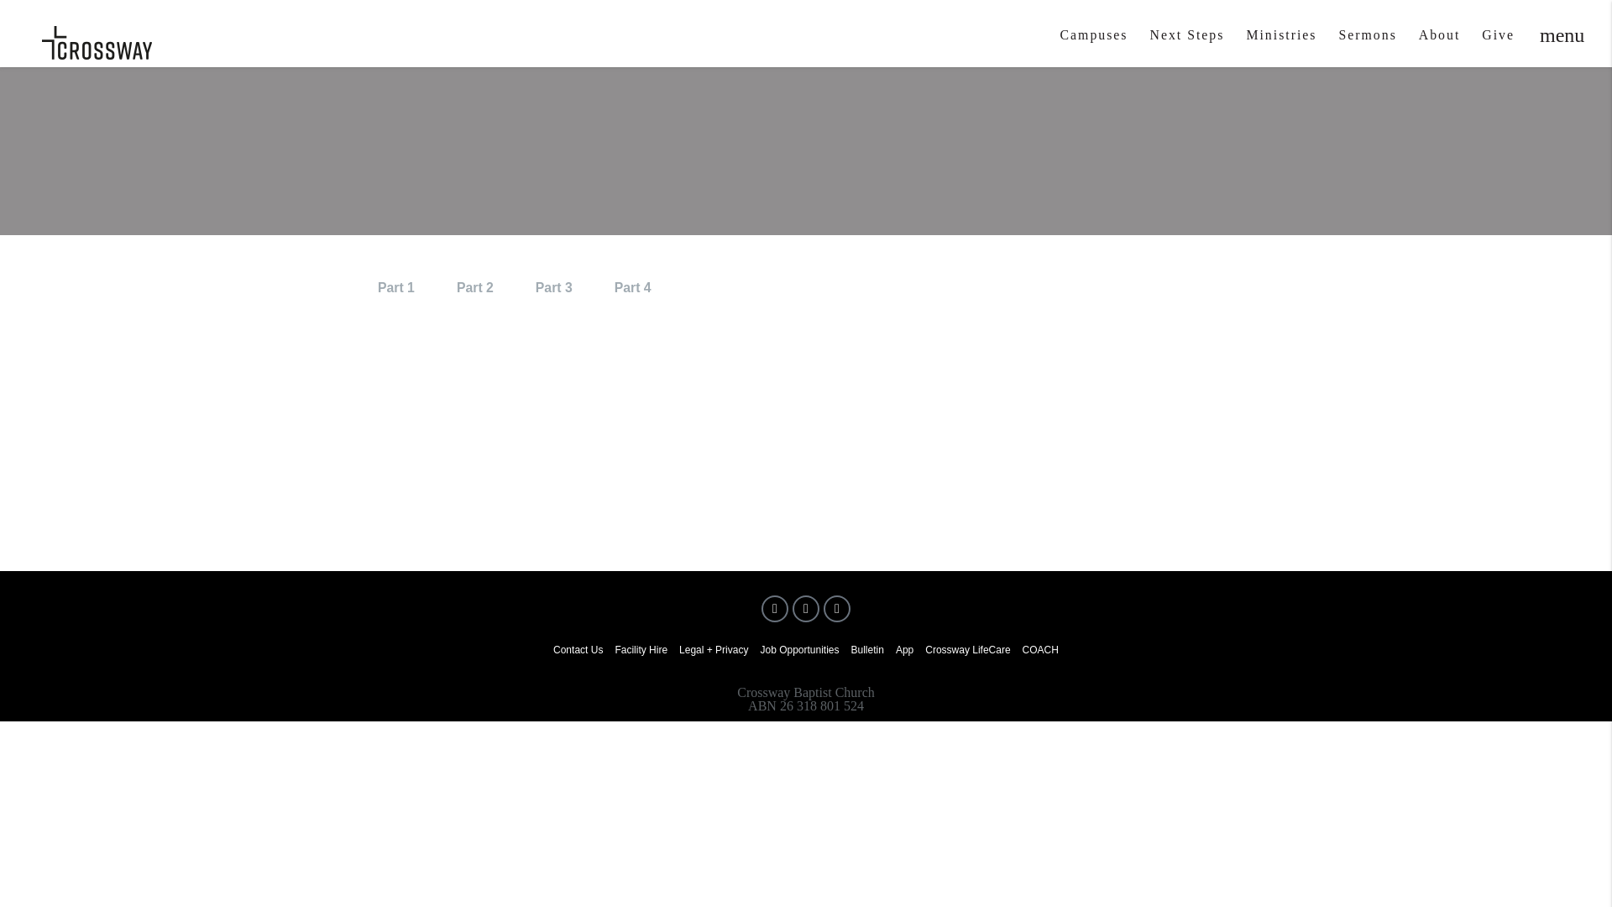  What do you see at coordinates (1281, 42) in the screenshot?
I see `Ministries` at bounding box center [1281, 42].